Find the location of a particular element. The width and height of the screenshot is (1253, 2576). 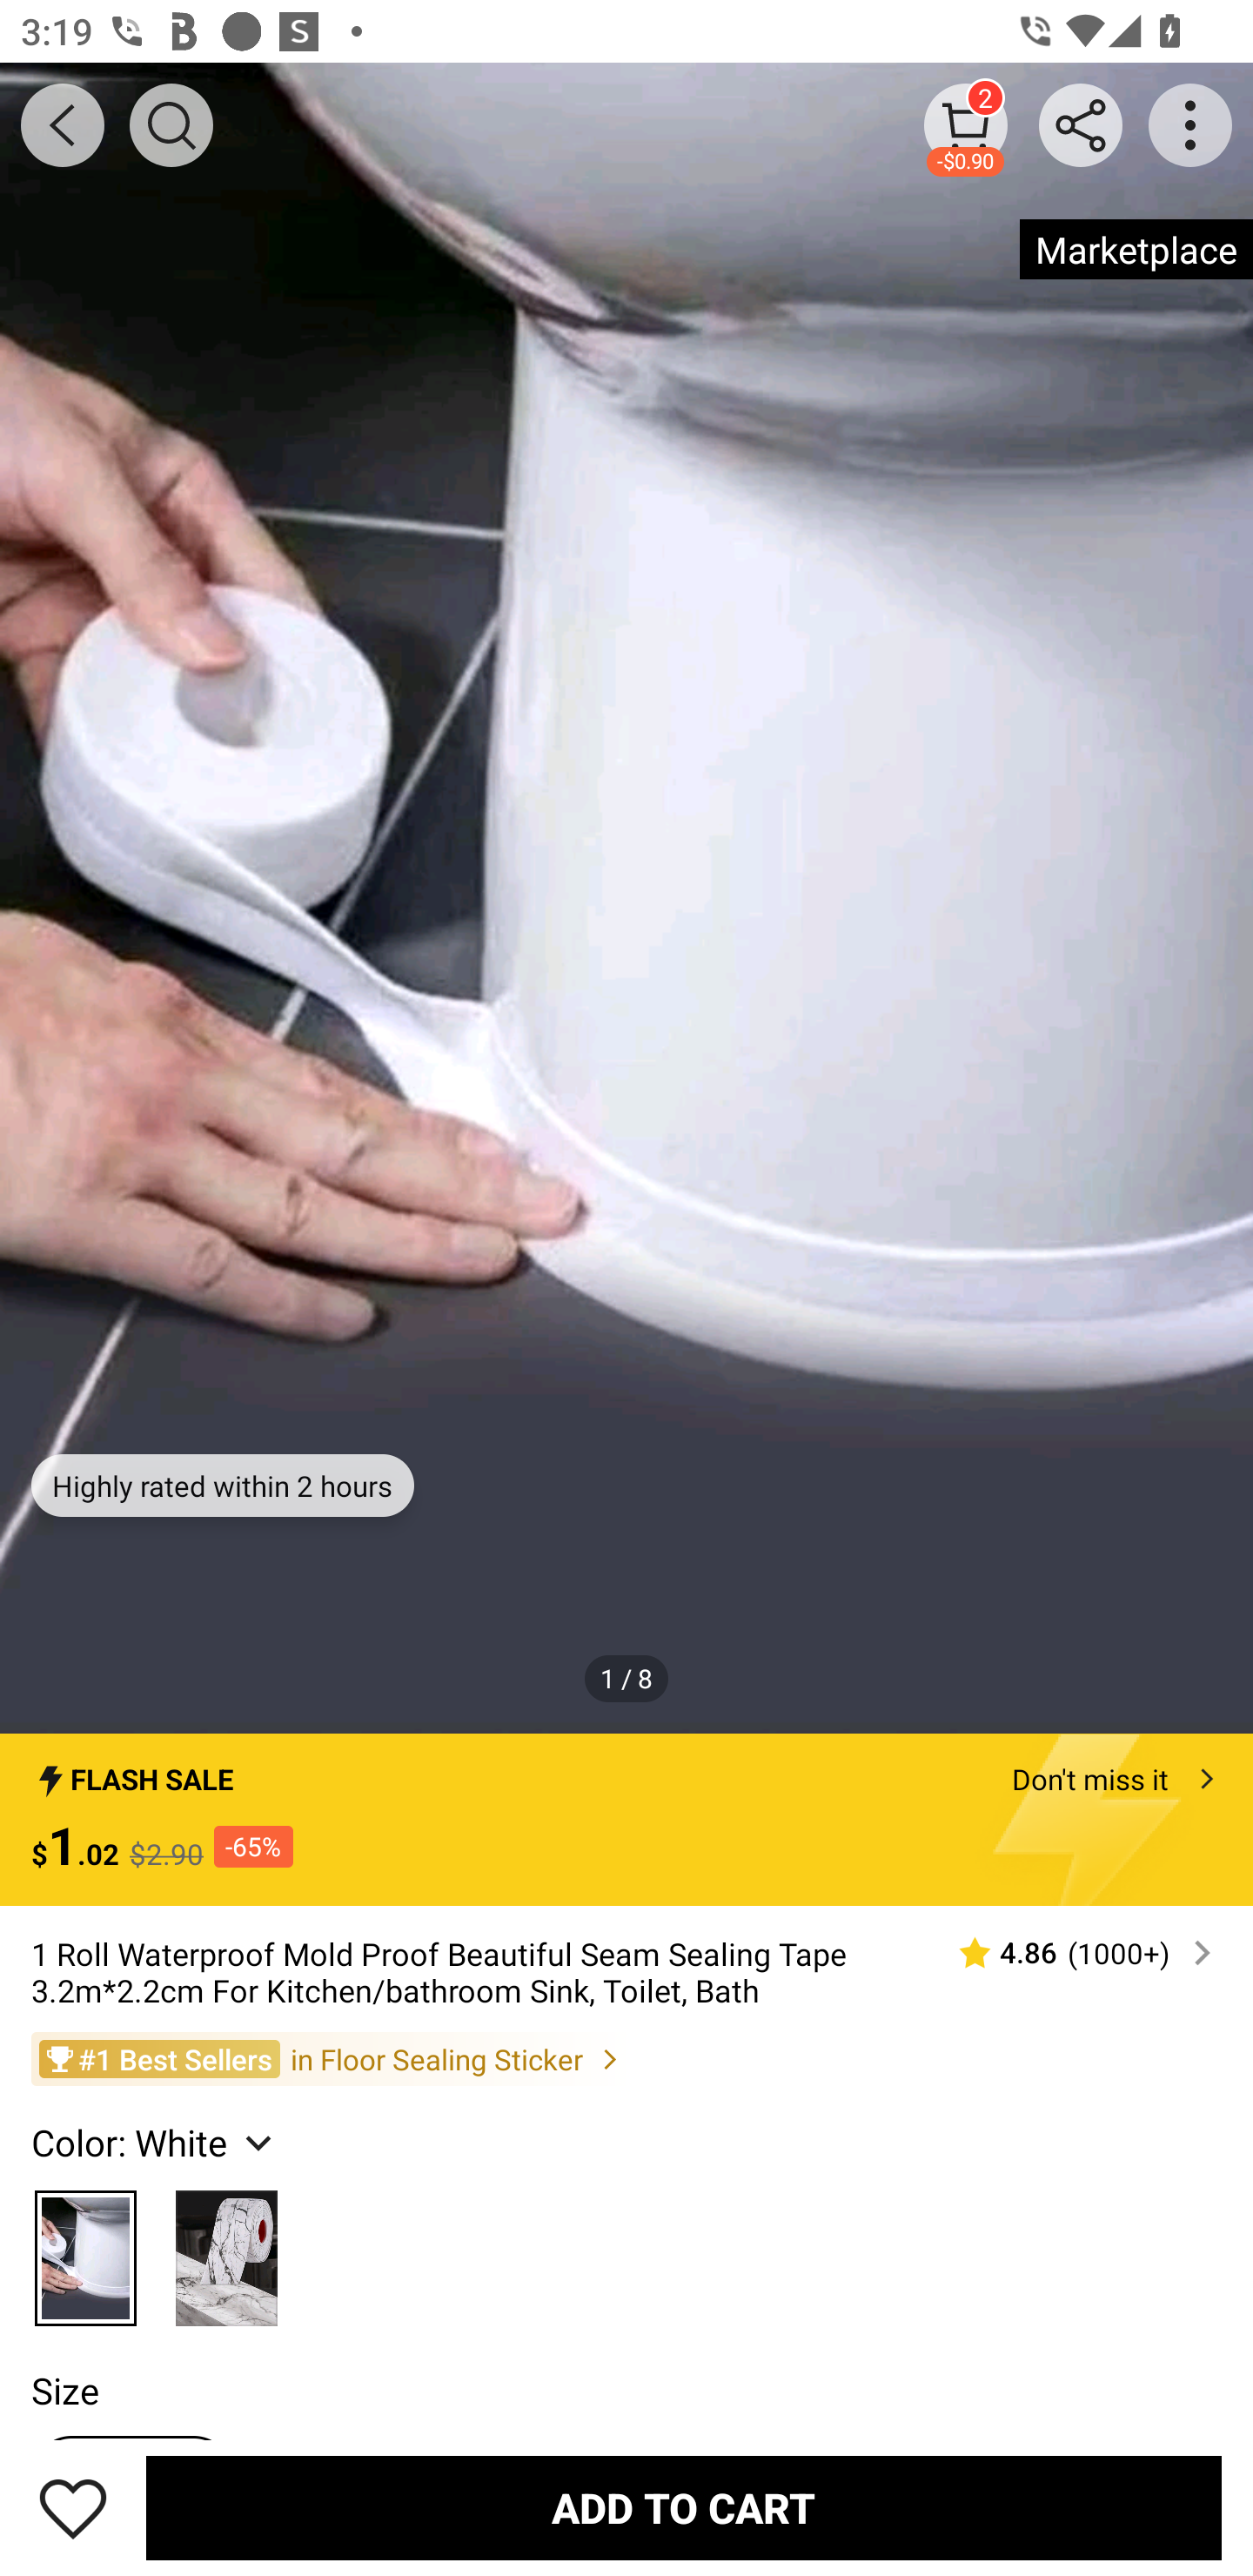

Color: White is located at coordinates (155, 2142).